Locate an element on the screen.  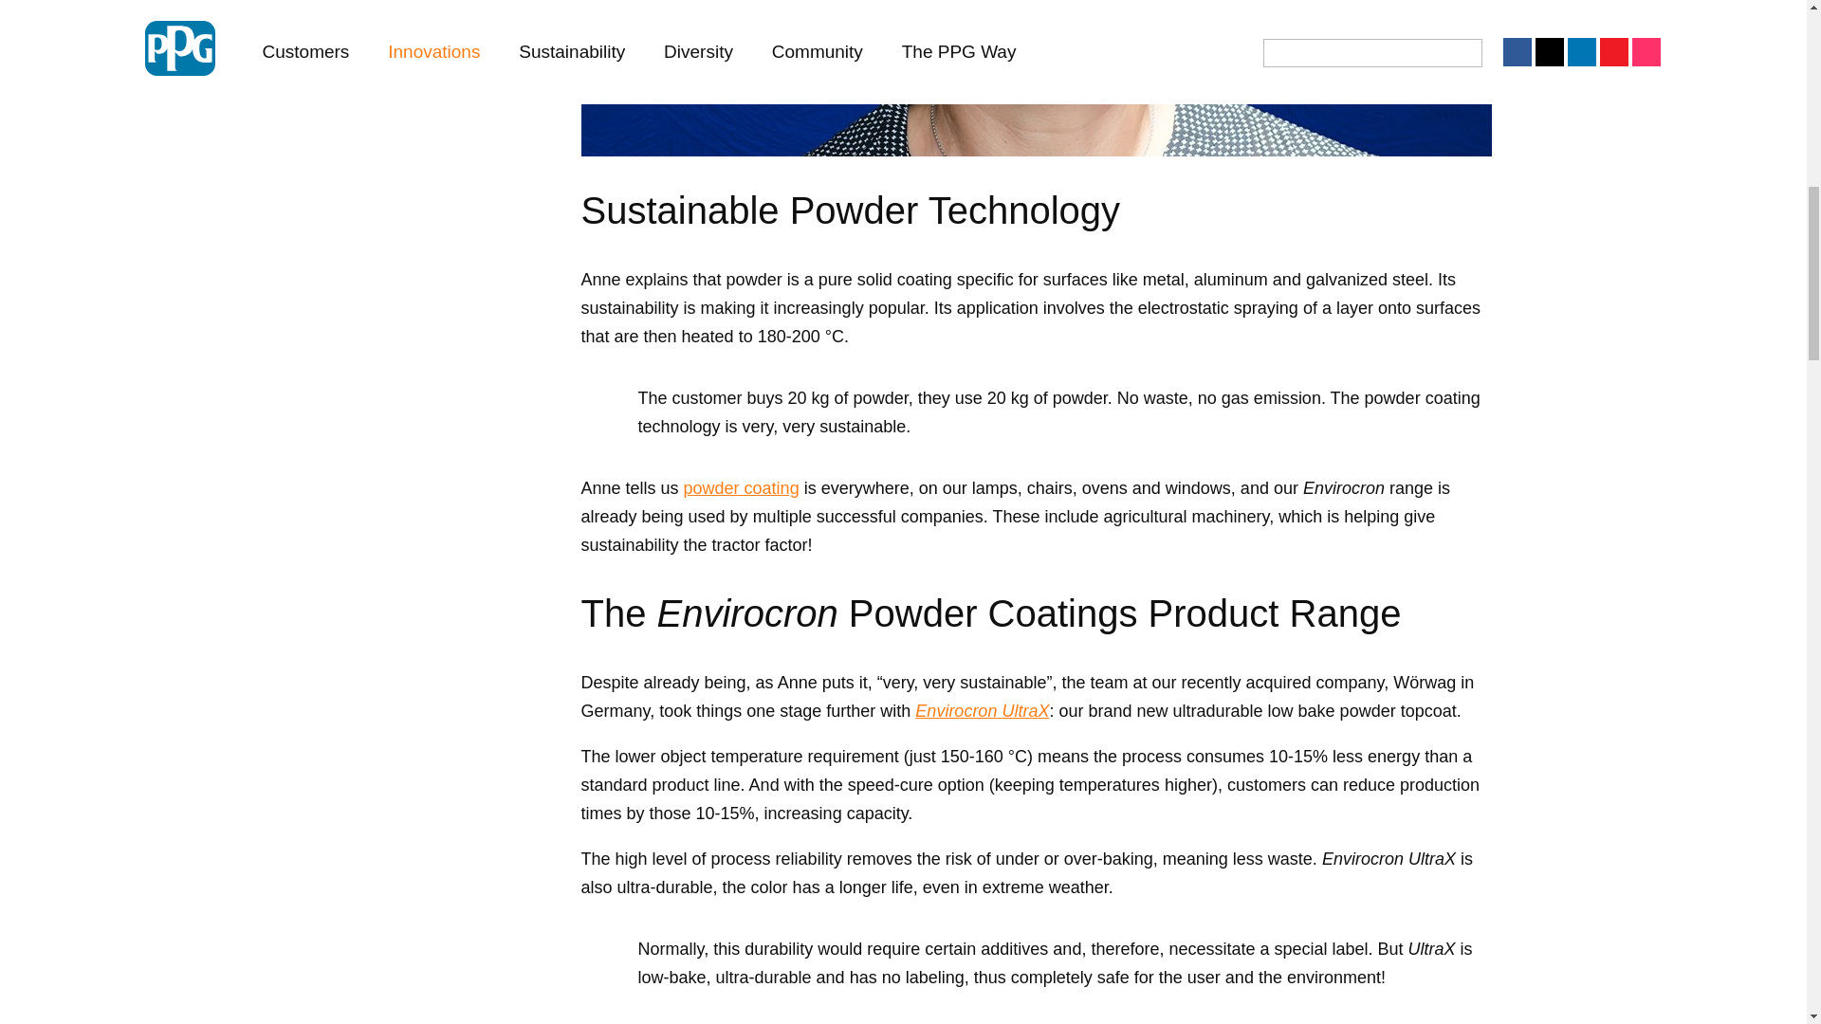
Envirocron UltraX is located at coordinates (982, 711).